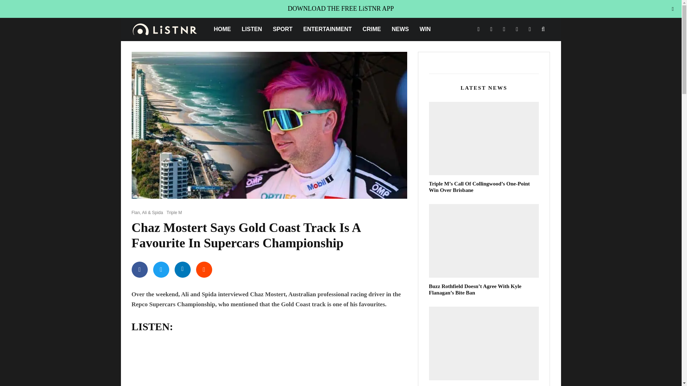  I want to click on SPORT, so click(282, 29).